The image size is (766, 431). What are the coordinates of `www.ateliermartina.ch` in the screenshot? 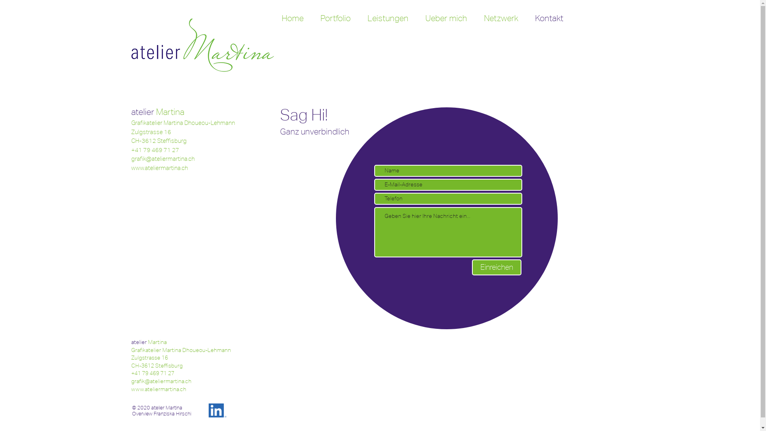 It's located at (158, 389).